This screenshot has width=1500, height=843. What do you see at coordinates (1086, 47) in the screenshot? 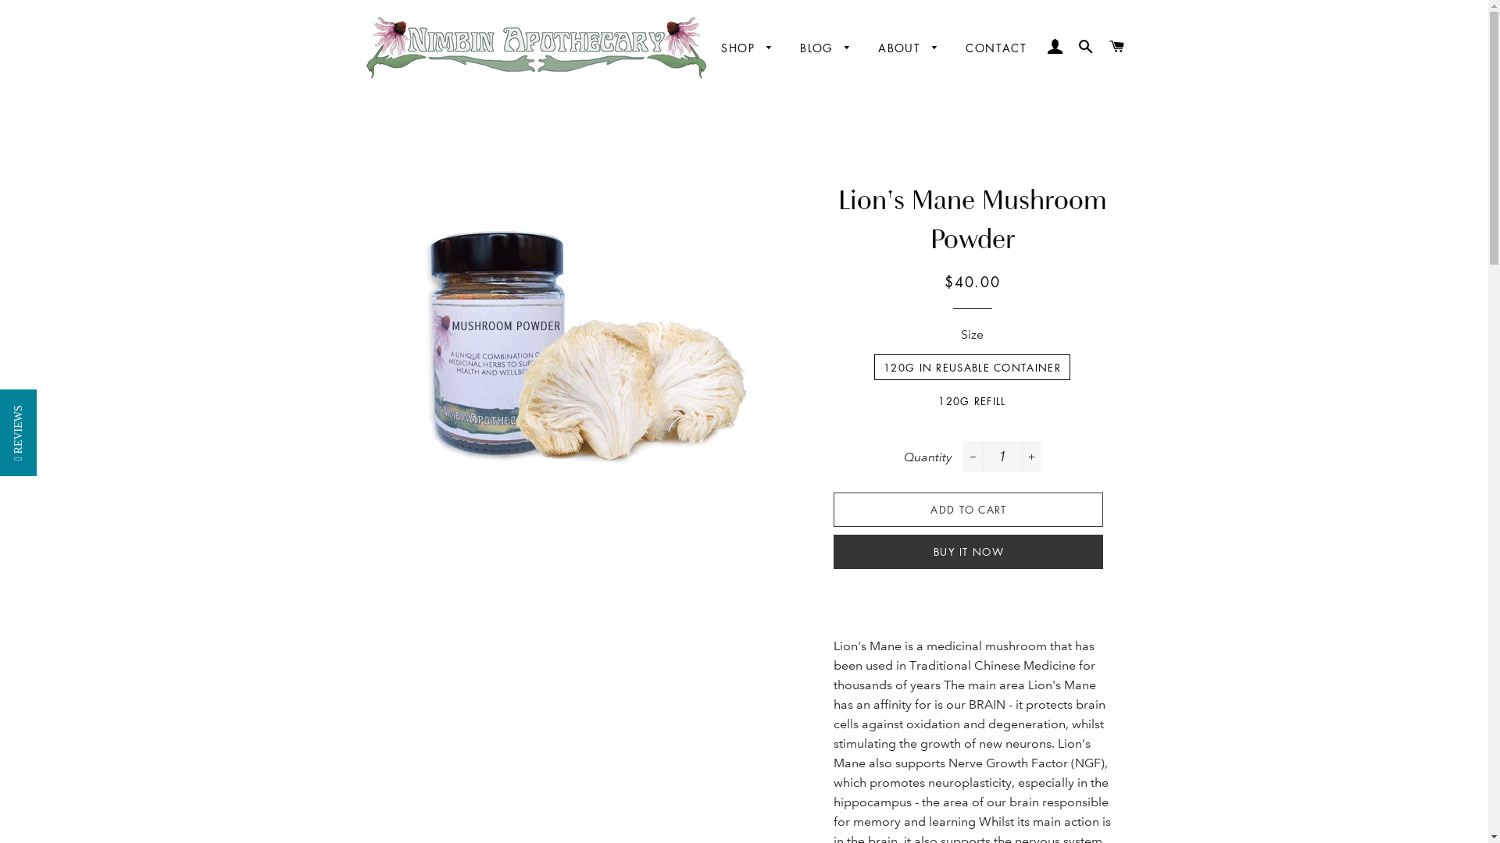
I see `SEARCH` at bounding box center [1086, 47].